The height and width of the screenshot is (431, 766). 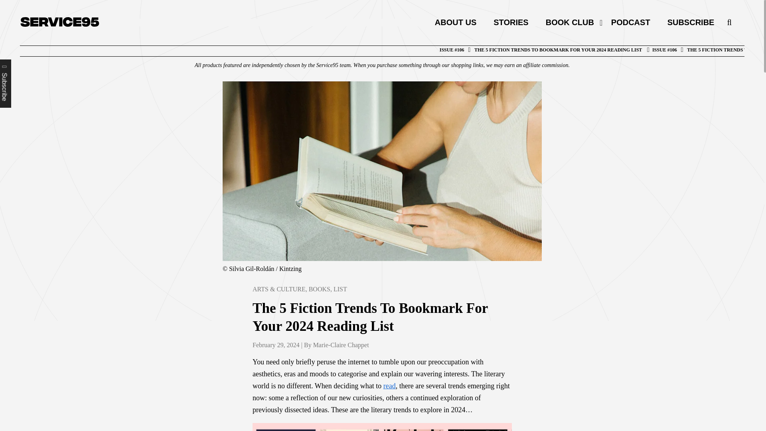 What do you see at coordinates (455, 22) in the screenshot?
I see `ABOUT US` at bounding box center [455, 22].